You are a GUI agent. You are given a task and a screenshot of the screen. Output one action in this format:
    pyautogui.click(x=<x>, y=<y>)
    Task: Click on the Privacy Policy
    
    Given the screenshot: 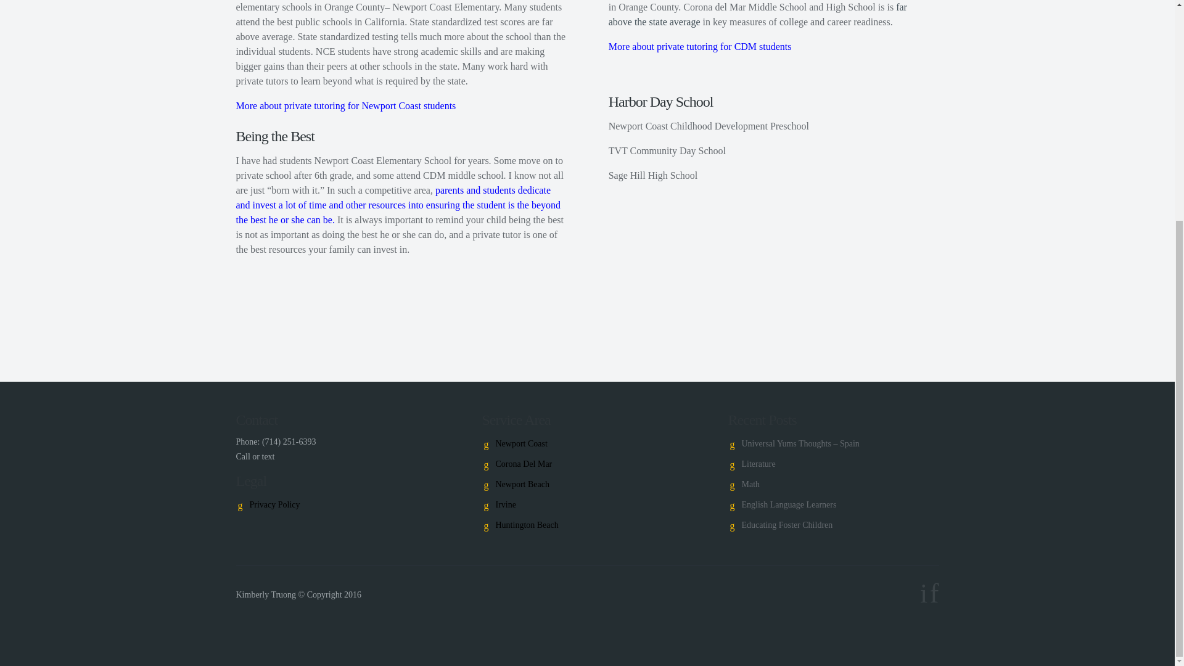 What is the action you would take?
    pyautogui.click(x=274, y=504)
    